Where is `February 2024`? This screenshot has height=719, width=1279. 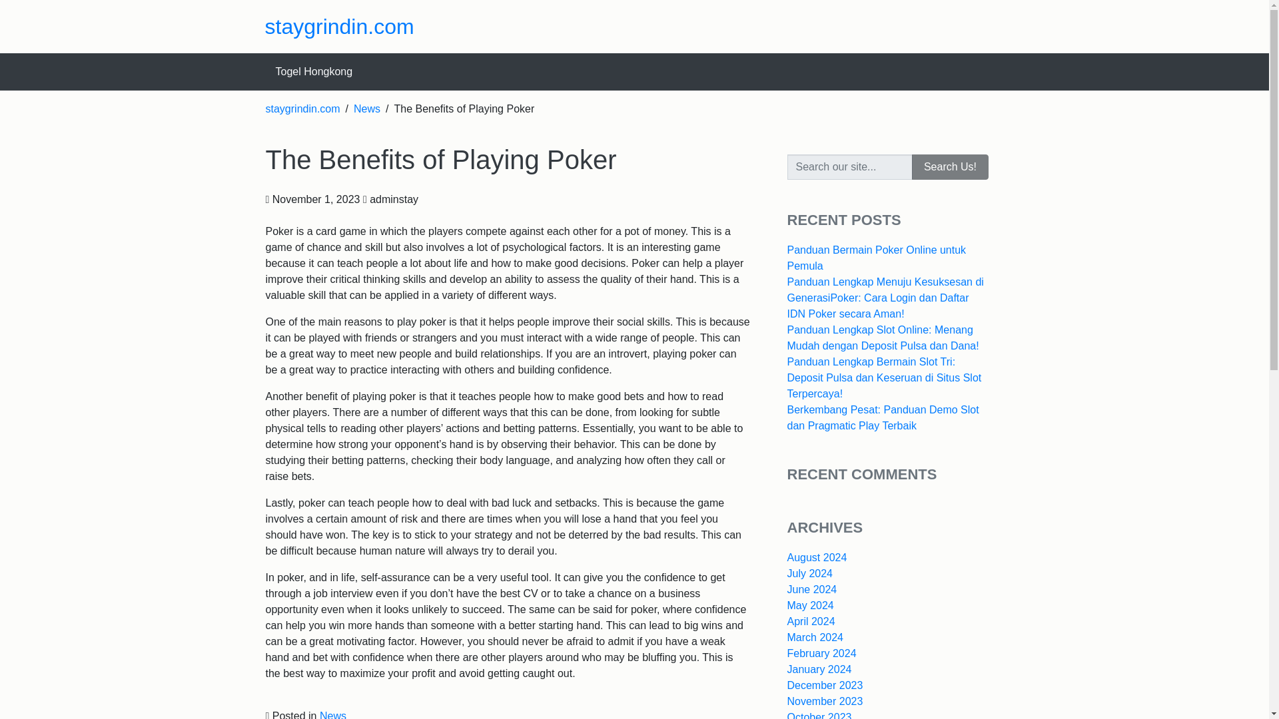 February 2024 is located at coordinates (822, 654).